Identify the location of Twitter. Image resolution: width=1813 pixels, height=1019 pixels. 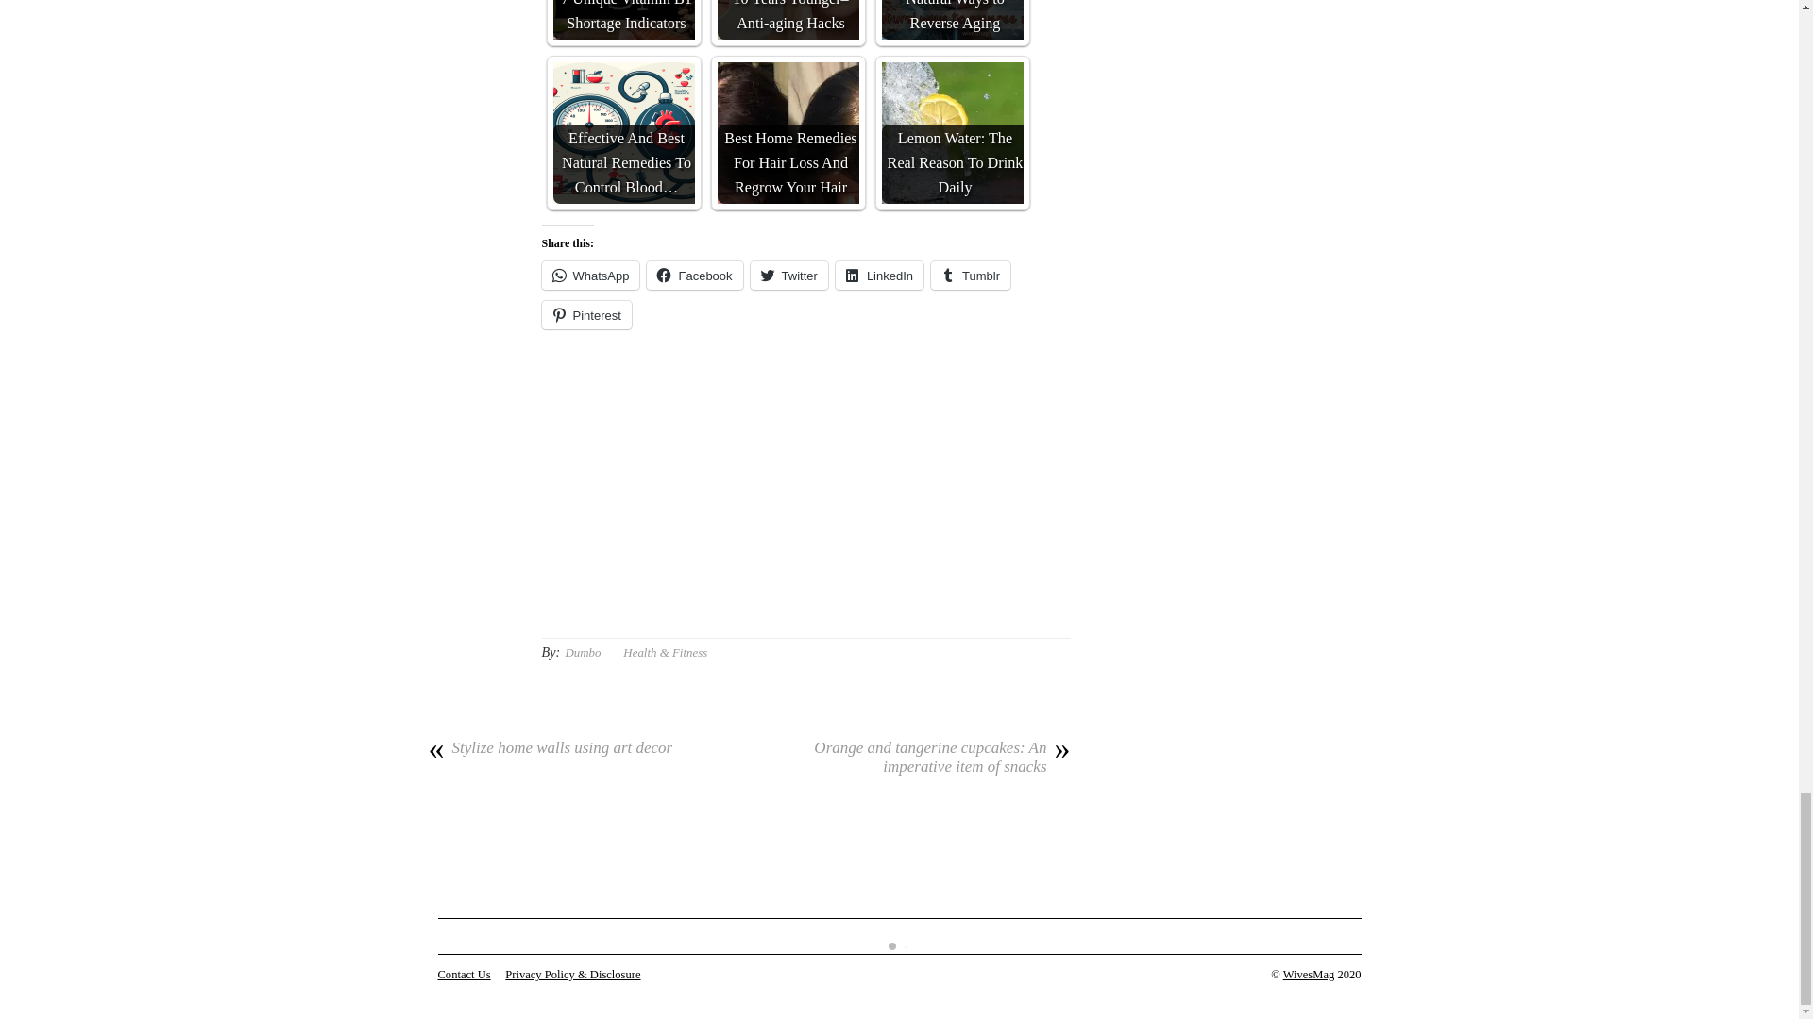
(789, 275).